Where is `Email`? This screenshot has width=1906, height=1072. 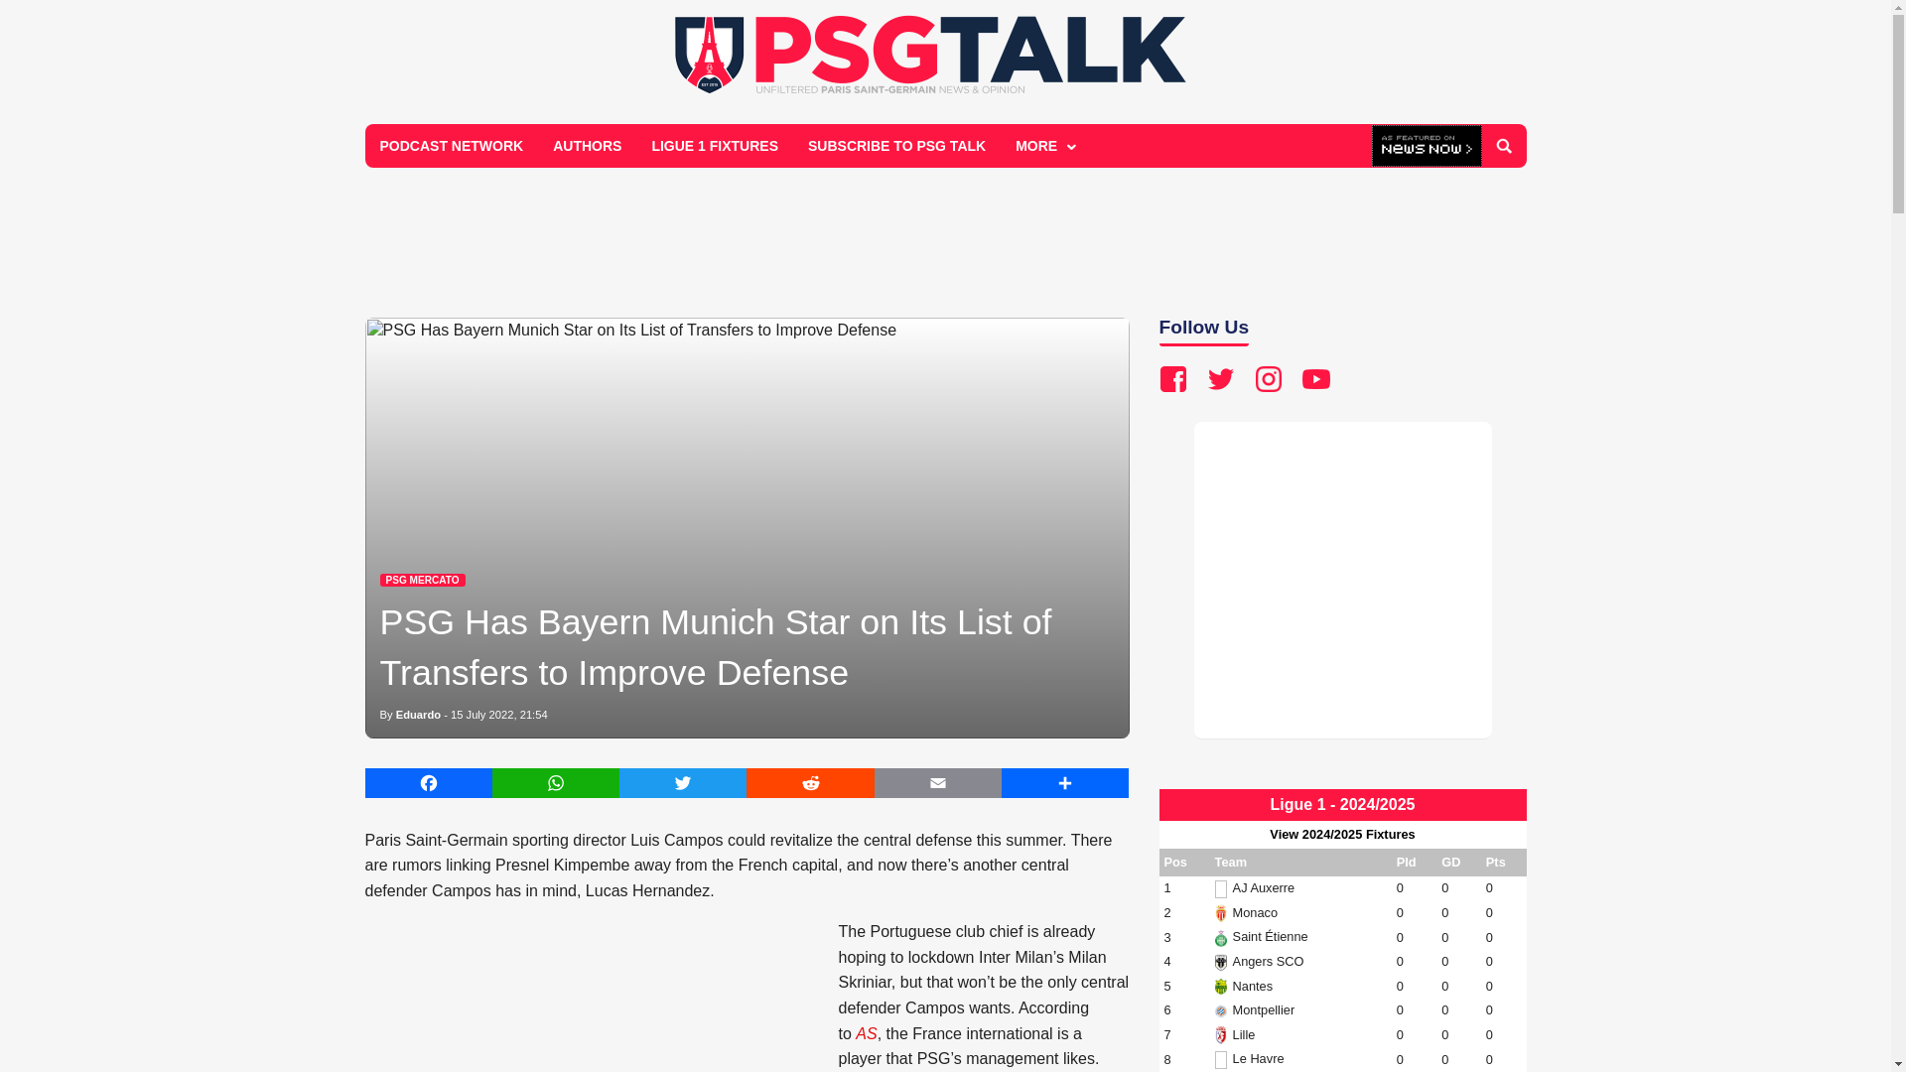 Email is located at coordinates (938, 782).